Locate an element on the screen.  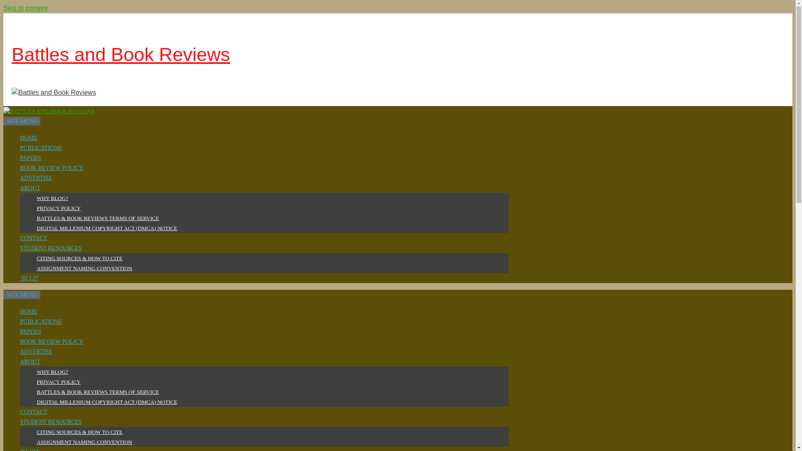
ABOUT is located at coordinates (30, 361).